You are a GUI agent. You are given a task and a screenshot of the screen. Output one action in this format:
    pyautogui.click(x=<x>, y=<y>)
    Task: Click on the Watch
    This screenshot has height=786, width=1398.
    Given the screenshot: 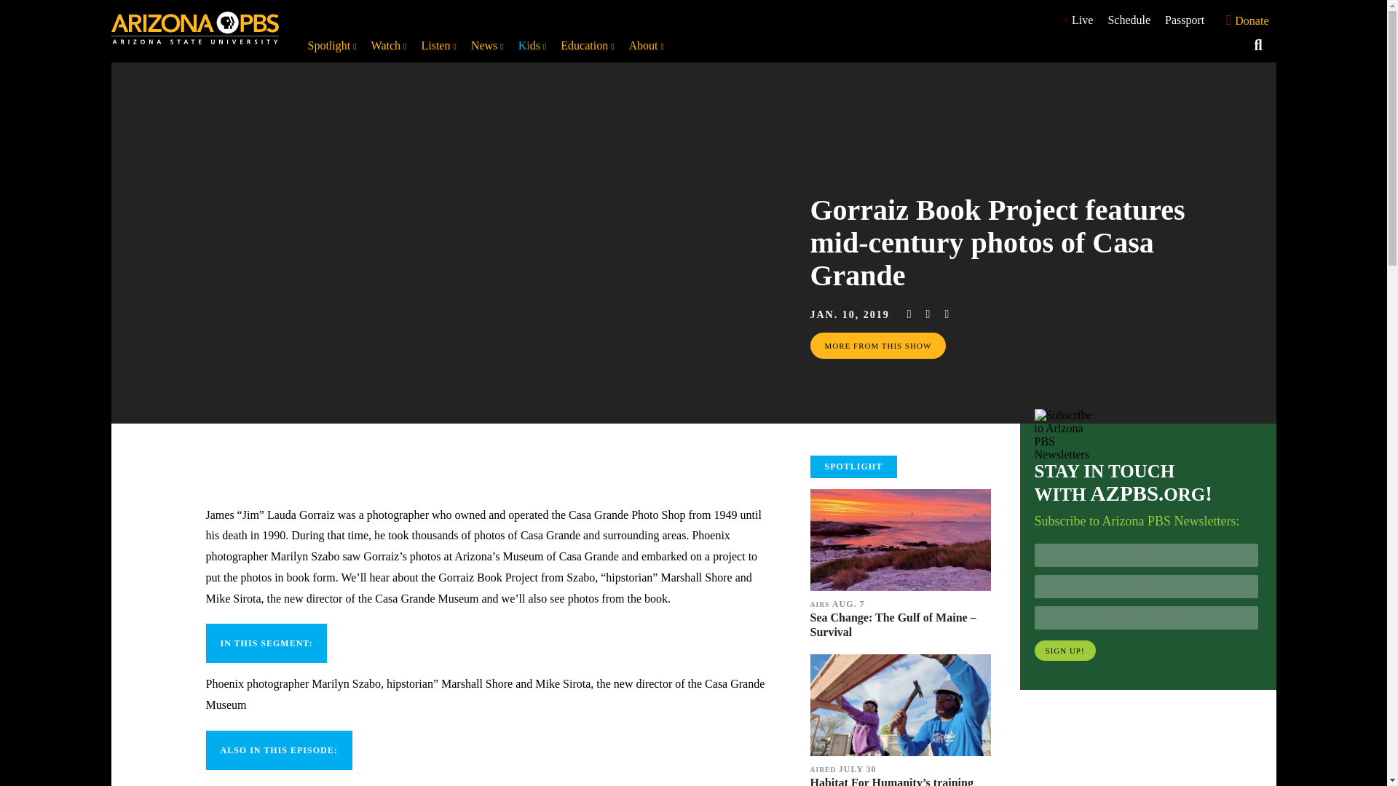 What is the action you would take?
    pyautogui.click(x=389, y=45)
    